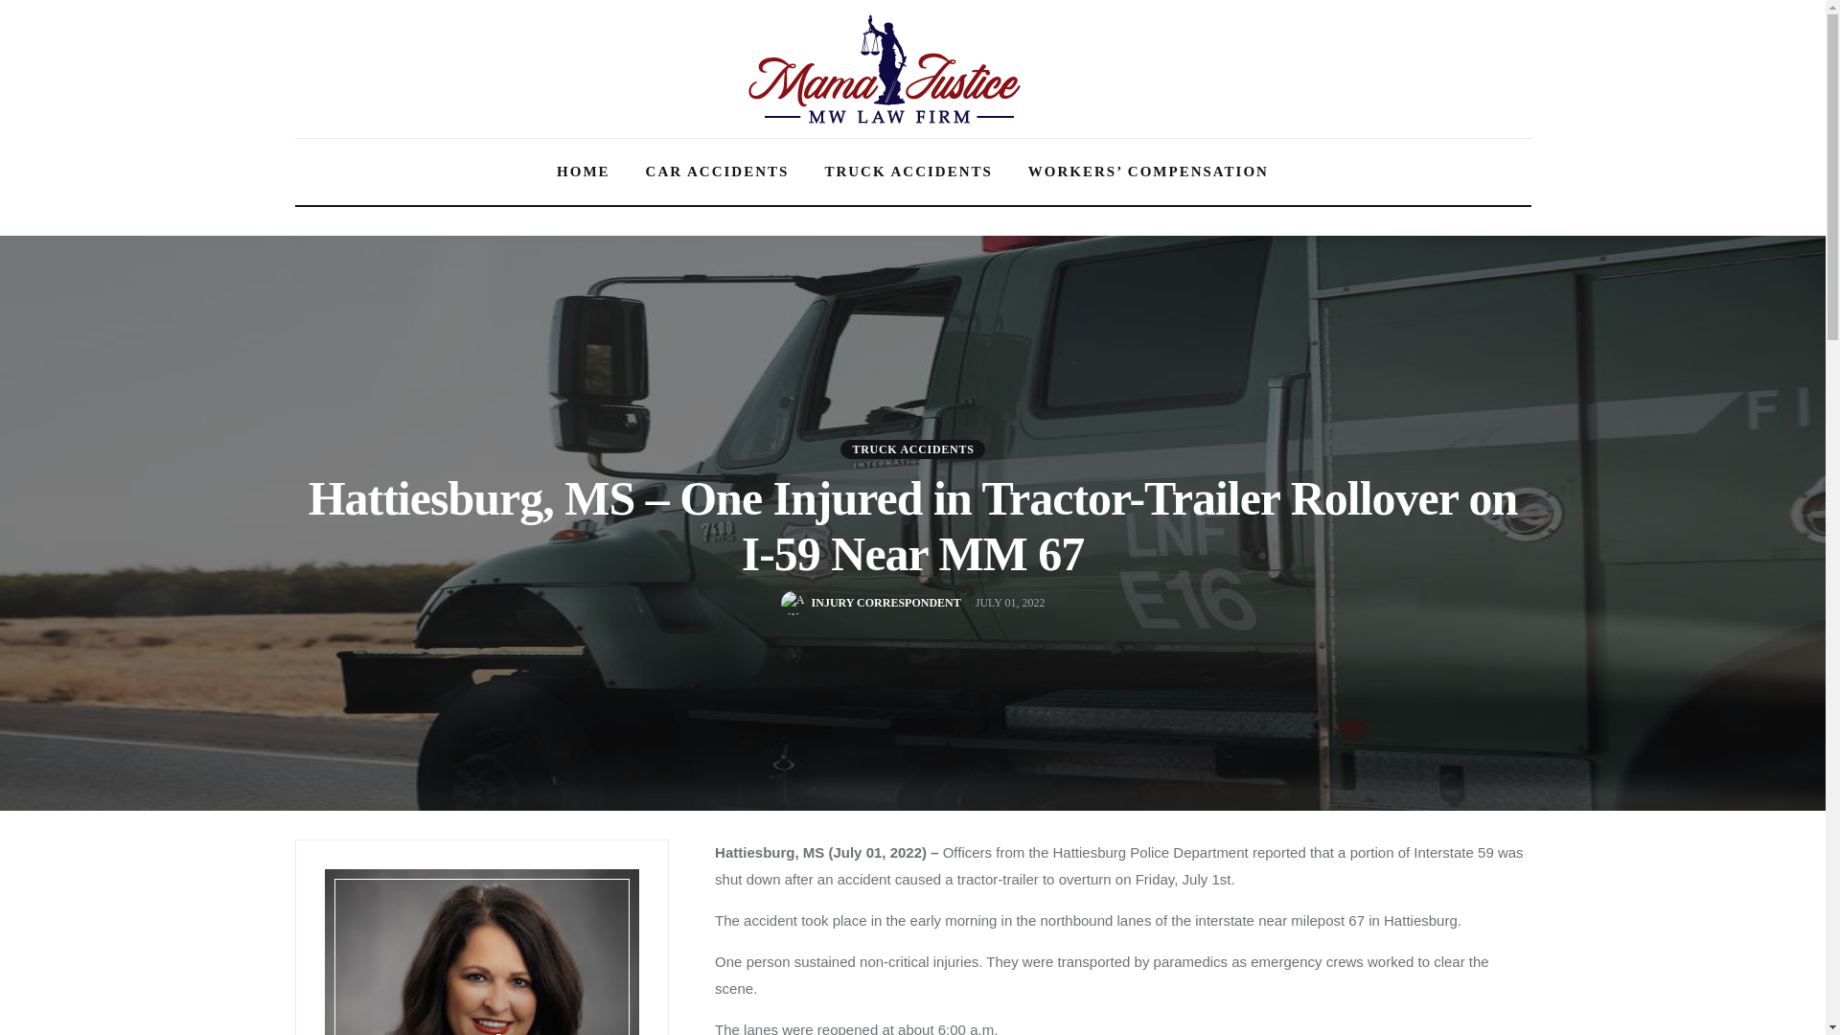 The image size is (1840, 1035). I want to click on TRUCK ACCIDENTS, so click(912, 448).